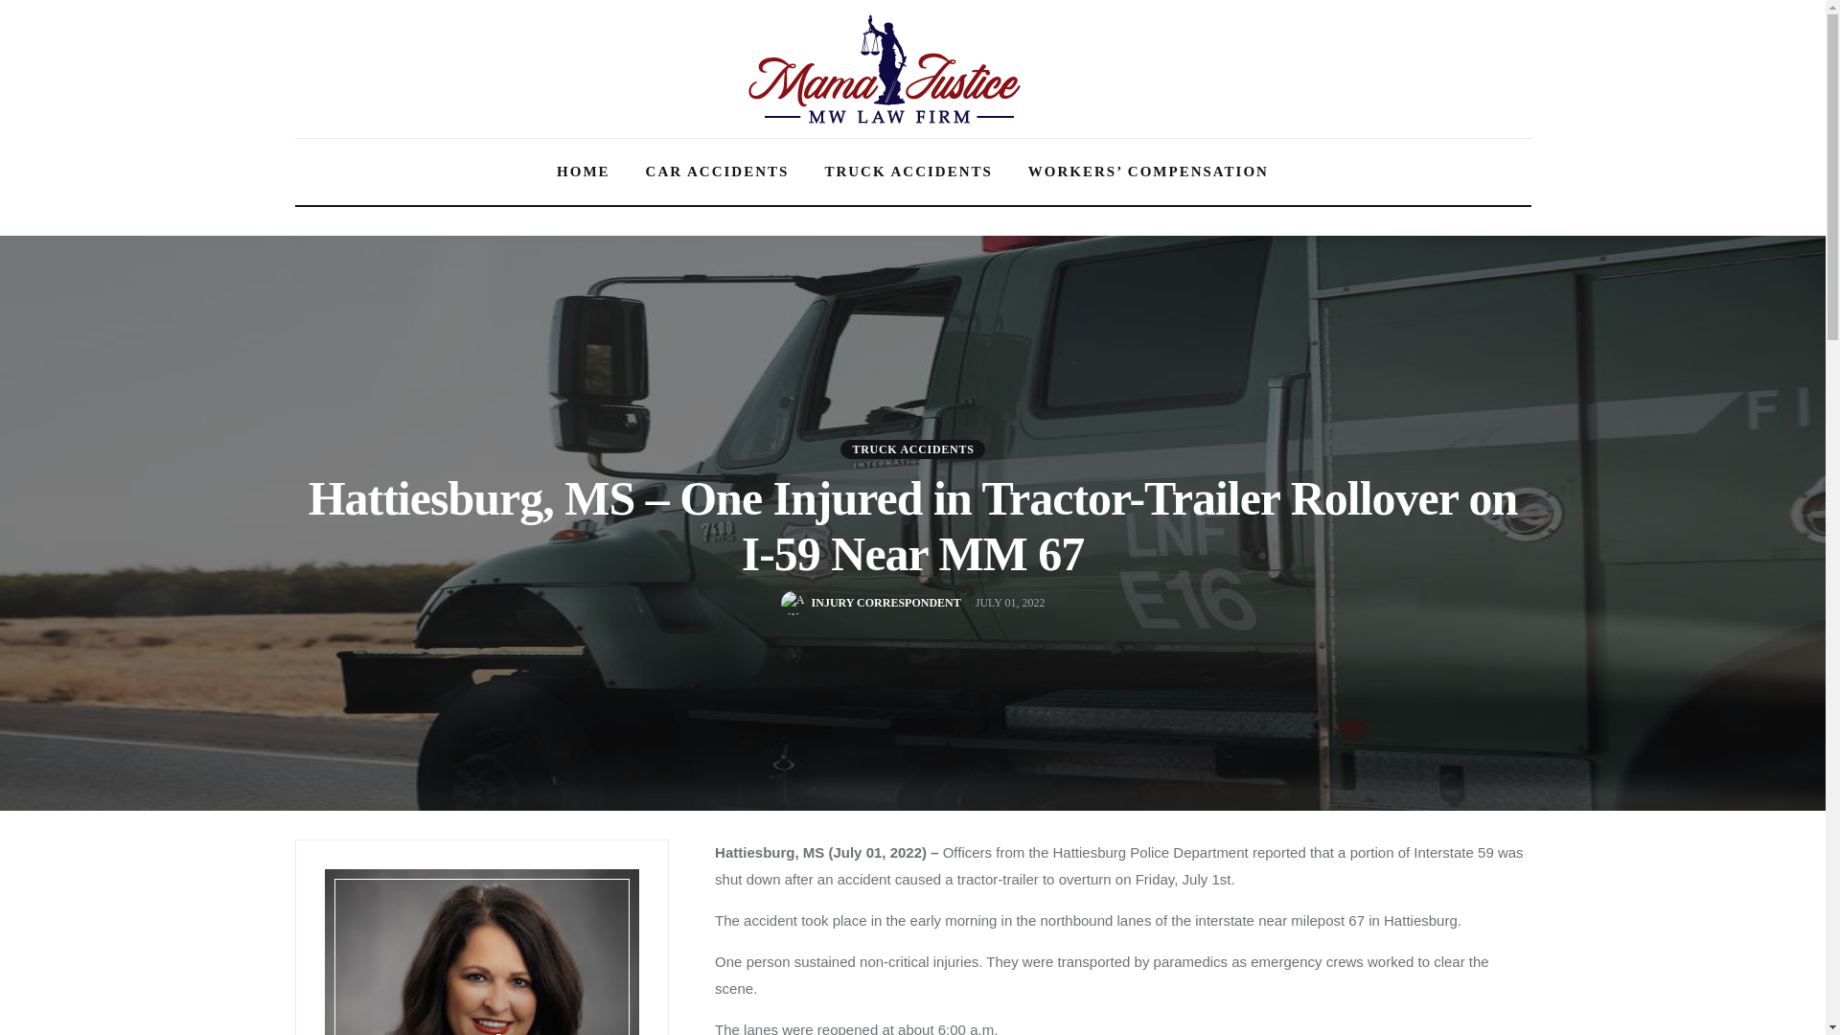 The image size is (1840, 1035). I want to click on TRUCK ACCIDENTS, so click(912, 448).